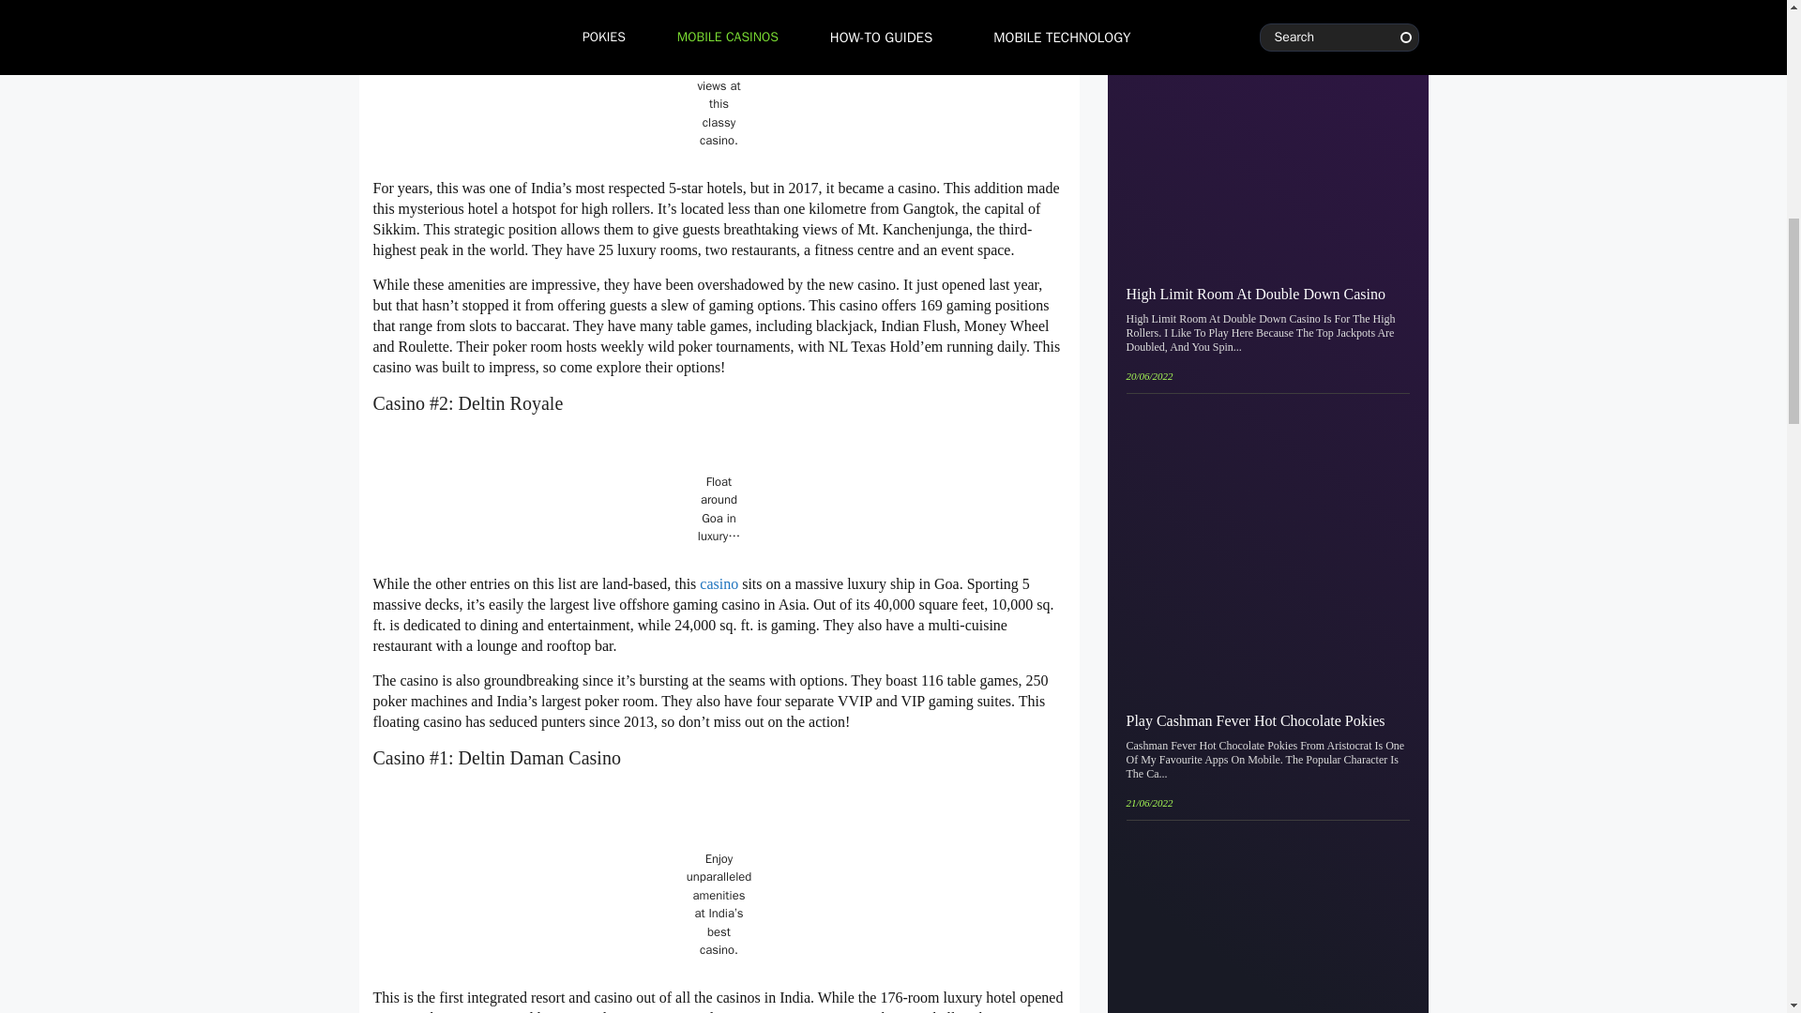  Describe the element at coordinates (720, 583) in the screenshot. I see `casino` at that location.